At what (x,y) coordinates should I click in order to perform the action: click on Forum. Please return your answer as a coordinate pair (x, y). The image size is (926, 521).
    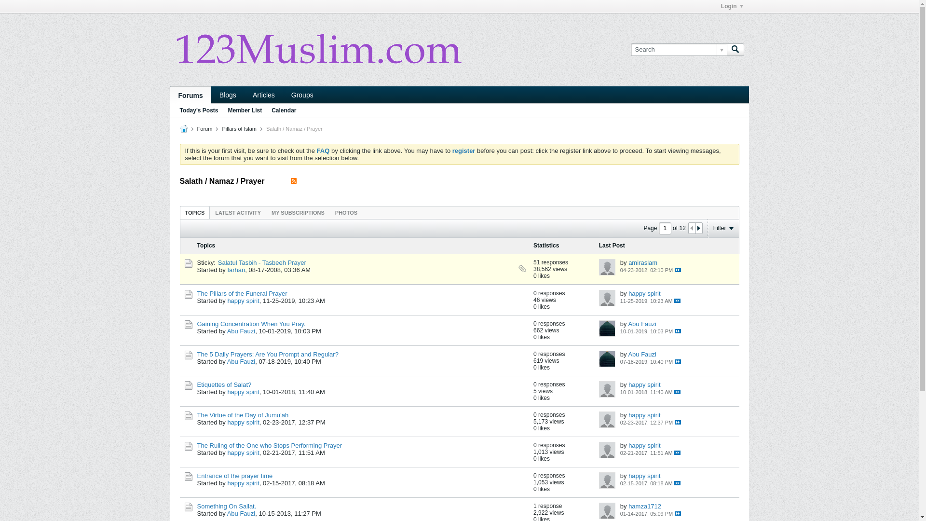
    Looking at the image, I should click on (205, 129).